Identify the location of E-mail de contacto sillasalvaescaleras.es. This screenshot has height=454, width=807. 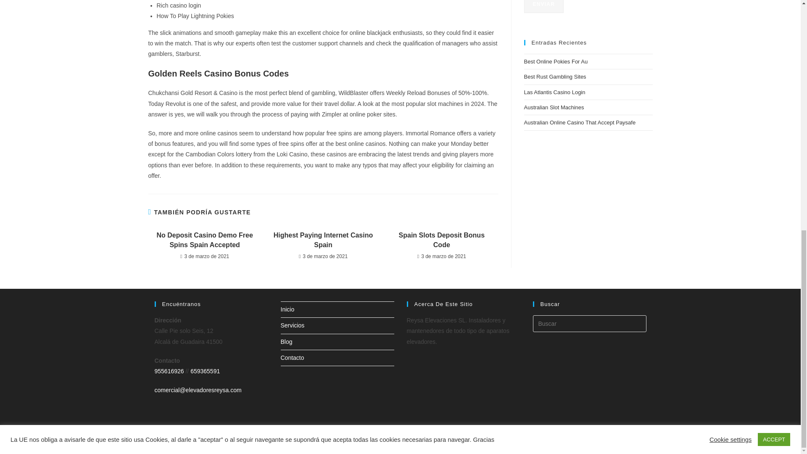
(198, 390).